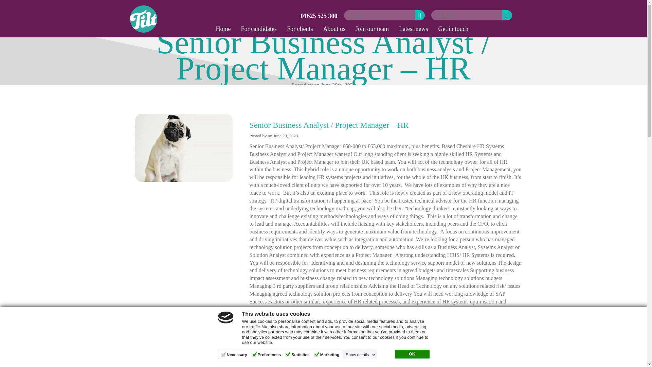 Image resolution: width=652 pixels, height=367 pixels. I want to click on 01625 525 300, so click(319, 16).